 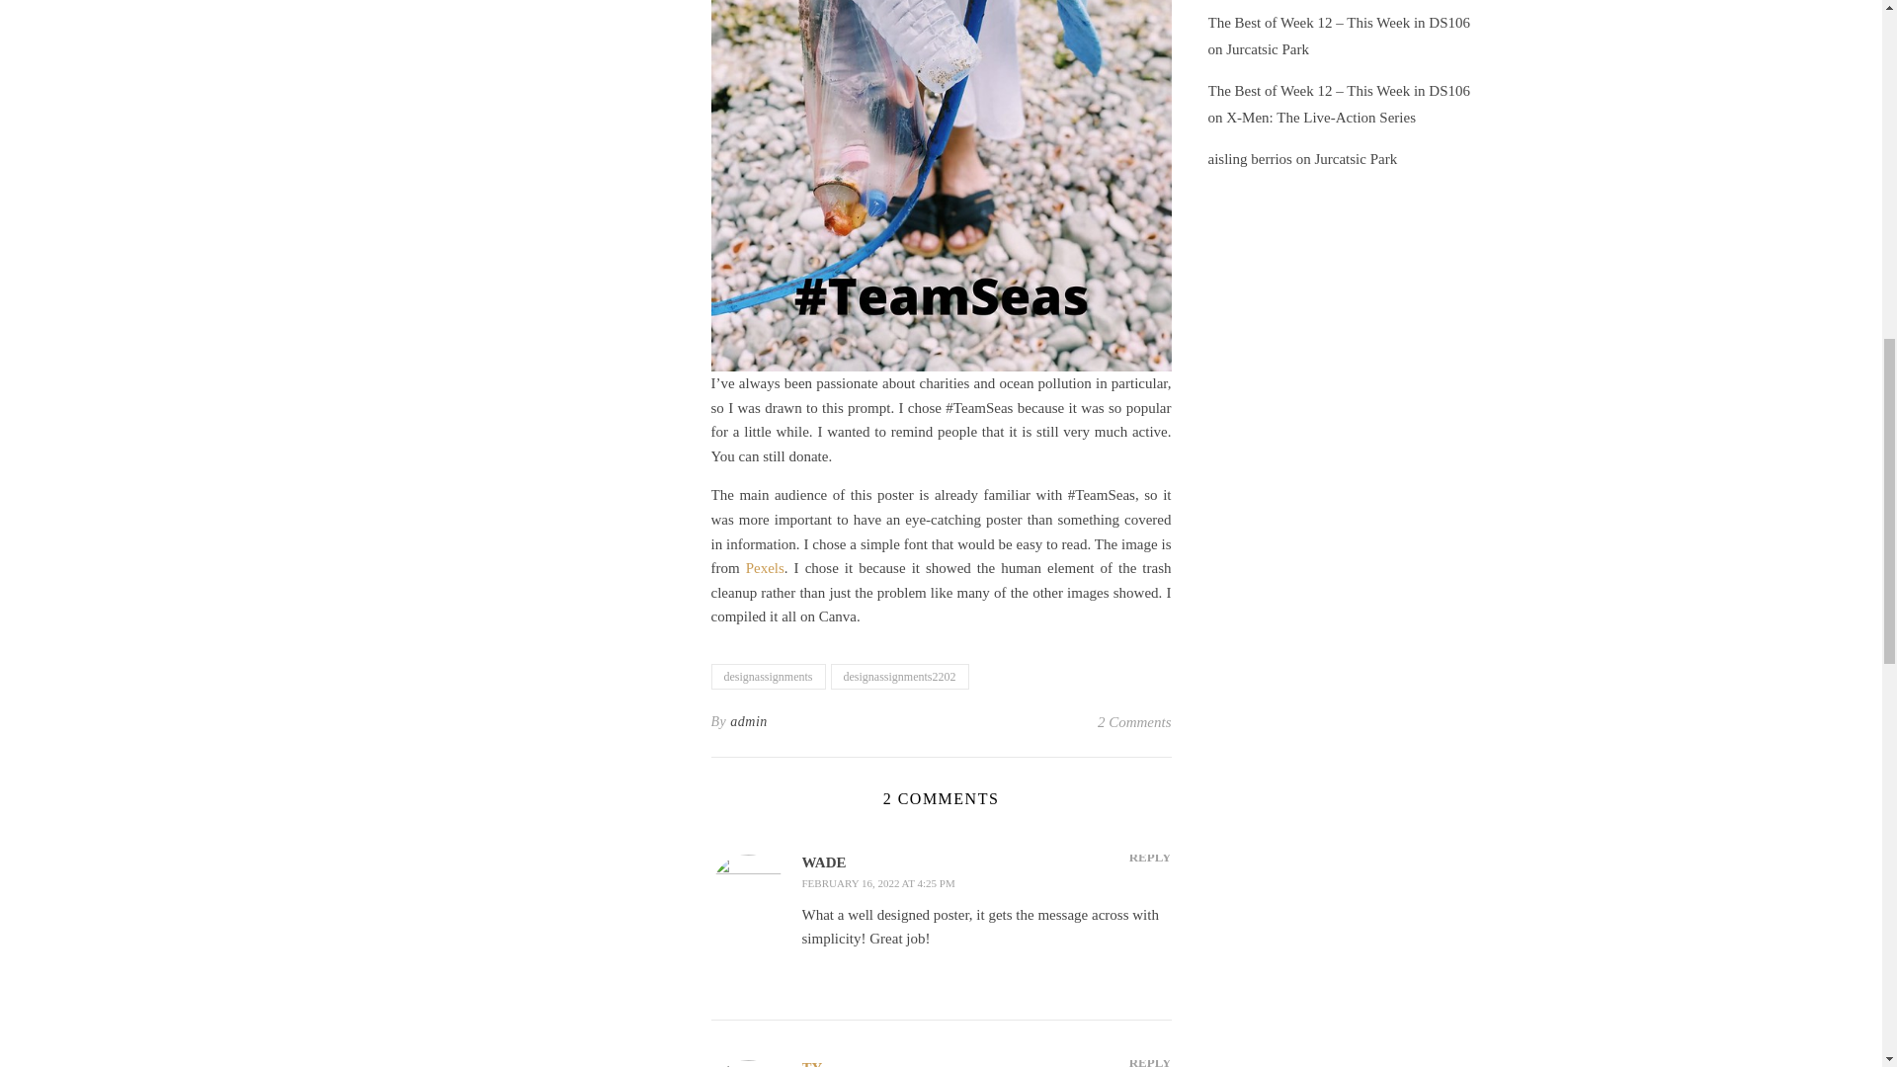 I want to click on X-Men: The Live-Action Series, so click(x=1320, y=118).